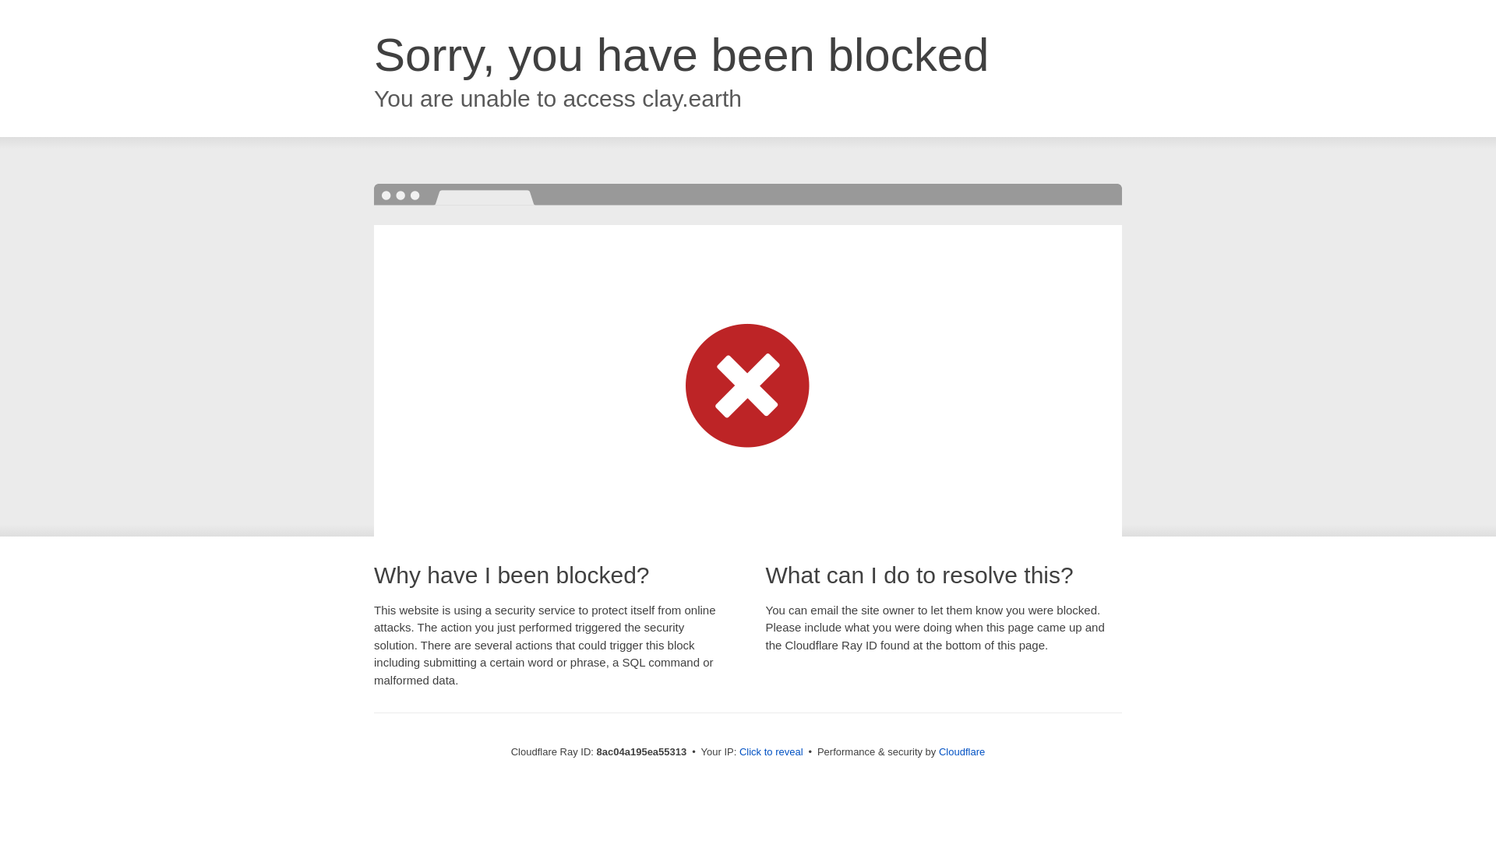 This screenshot has width=1496, height=841. Describe the element at coordinates (961, 751) in the screenshot. I see `Cloudflare` at that location.